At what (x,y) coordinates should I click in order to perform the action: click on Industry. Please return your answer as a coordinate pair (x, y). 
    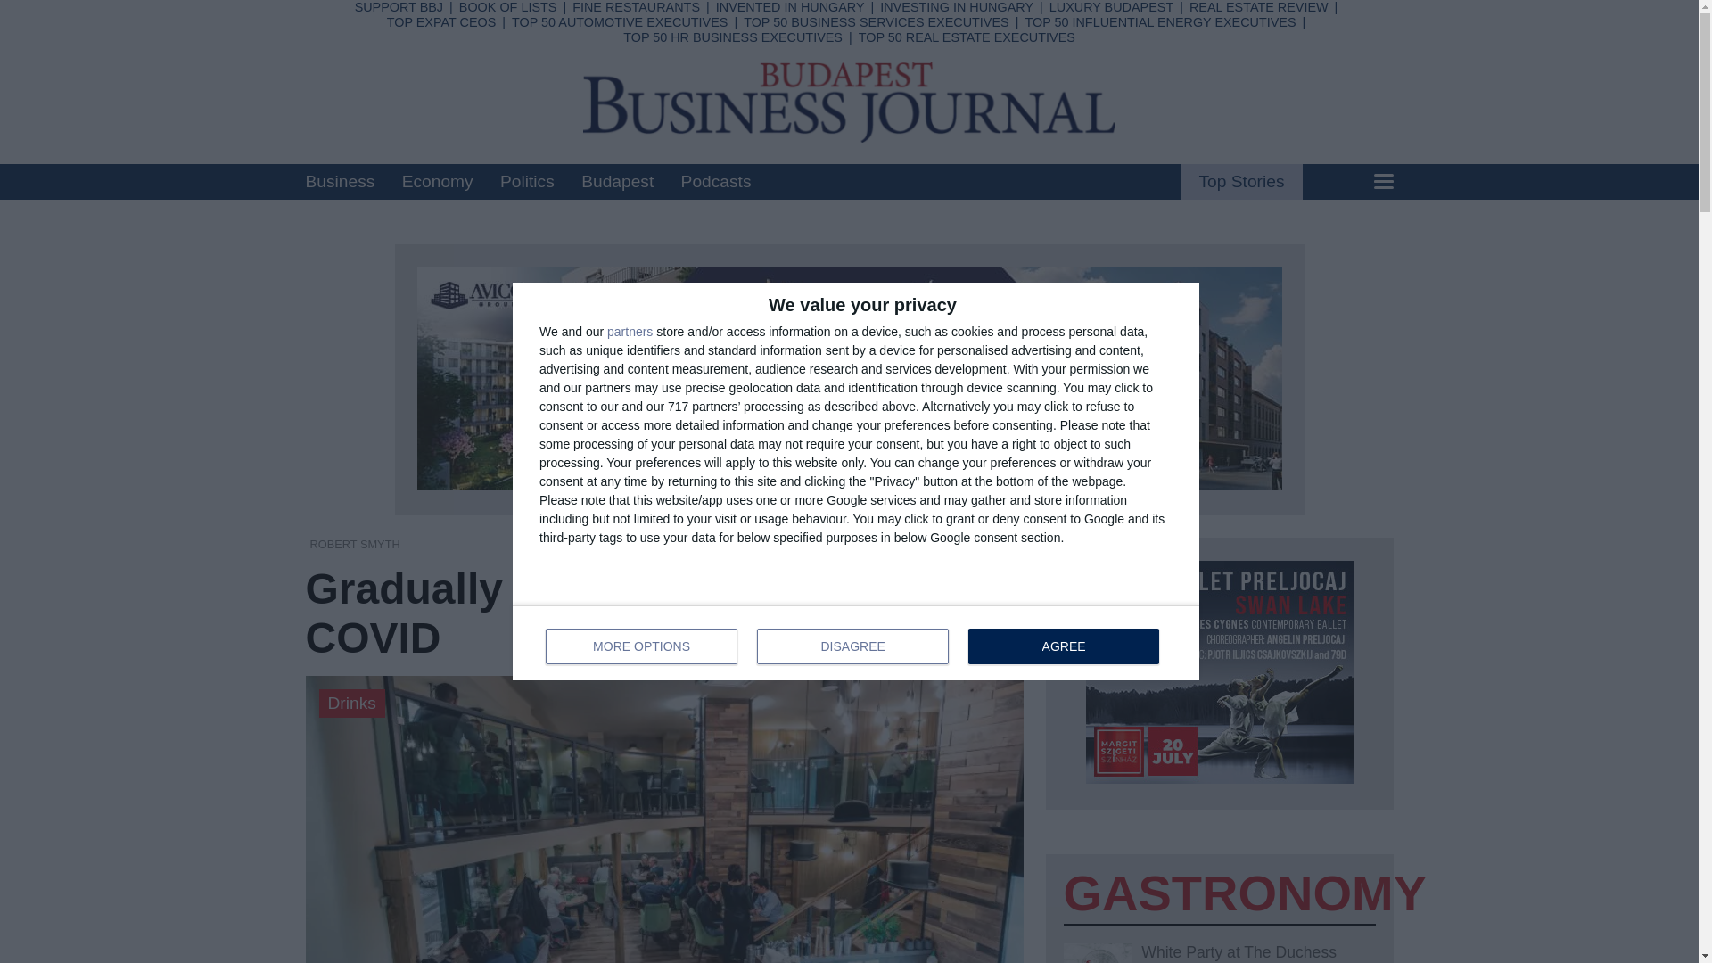
    Looking at the image, I should click on (630, 332).